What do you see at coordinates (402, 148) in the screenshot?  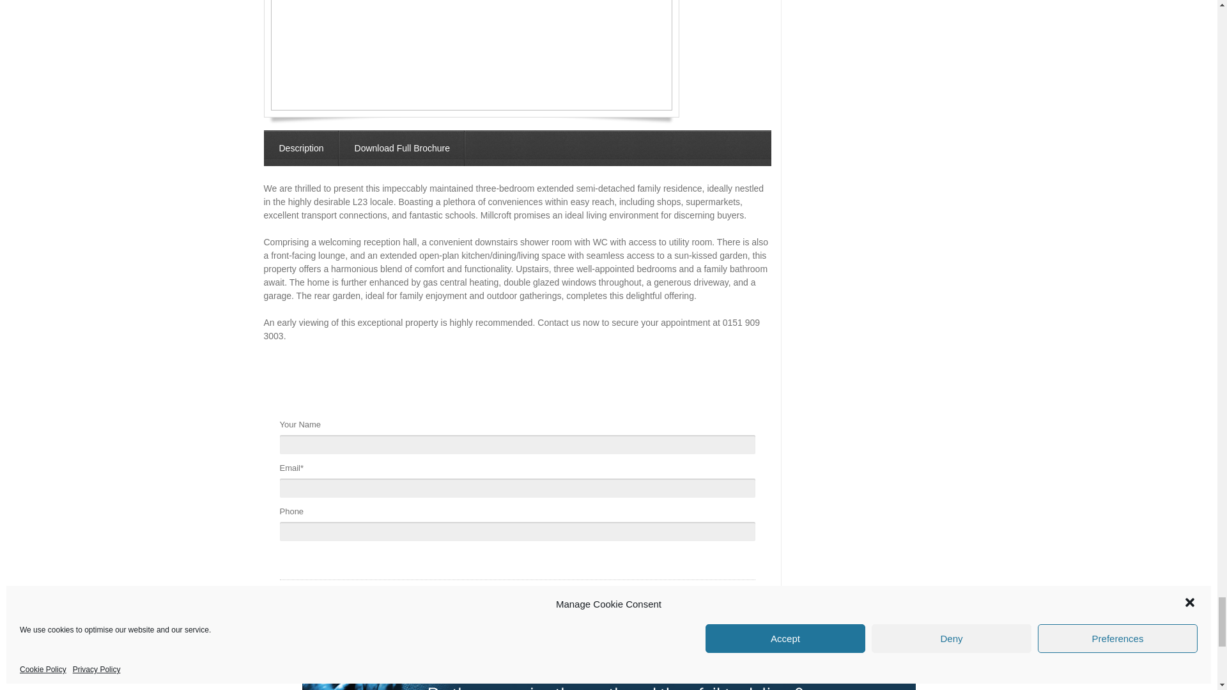 I see `Download Full Brochure` at bounding box center [402, 148].